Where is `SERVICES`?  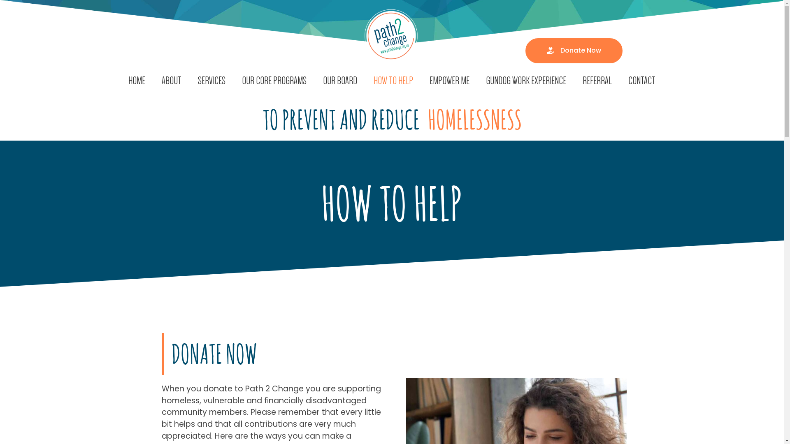
SERVICES is located at coordinates (211, 81).